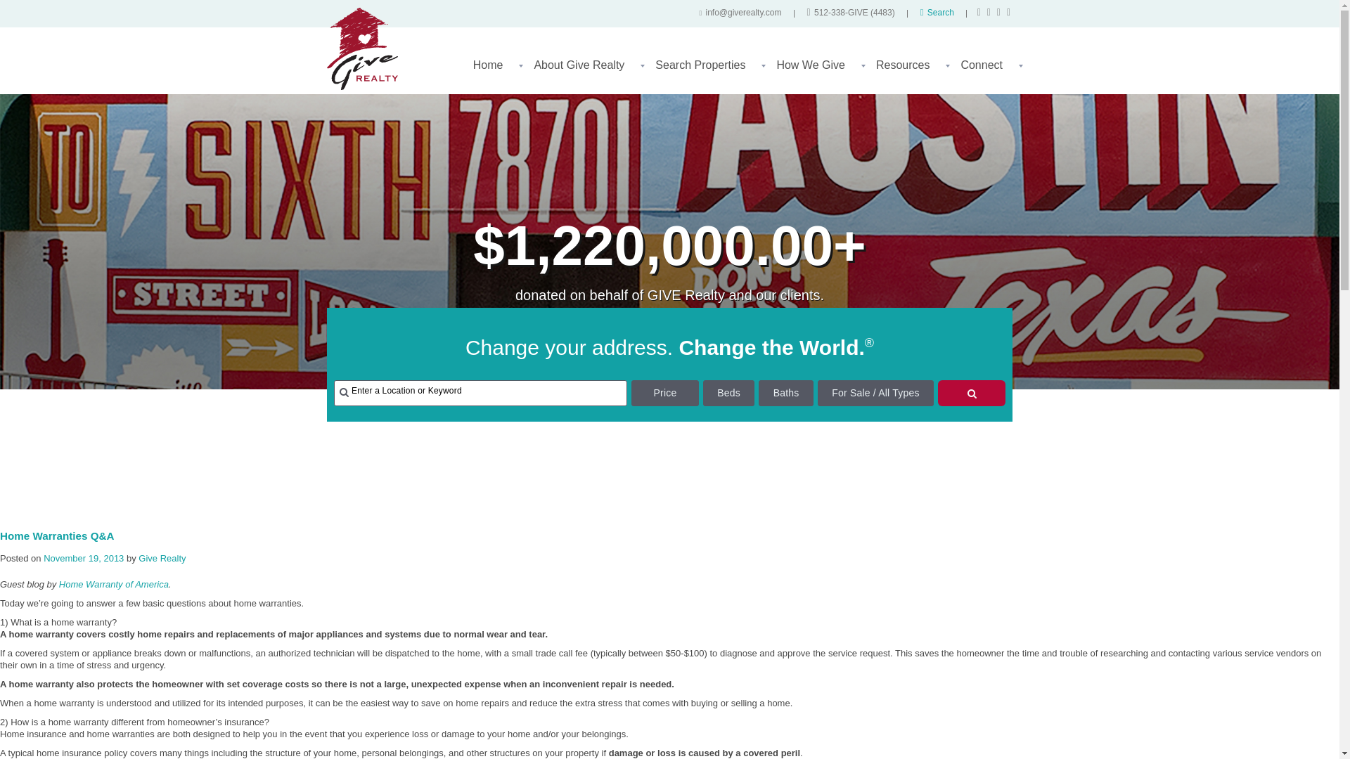 The width and height of the screenshot is (1350, 759). Describe the element at coordinates (705, 70) in the screenshot. I see `Search Properties` at that location.